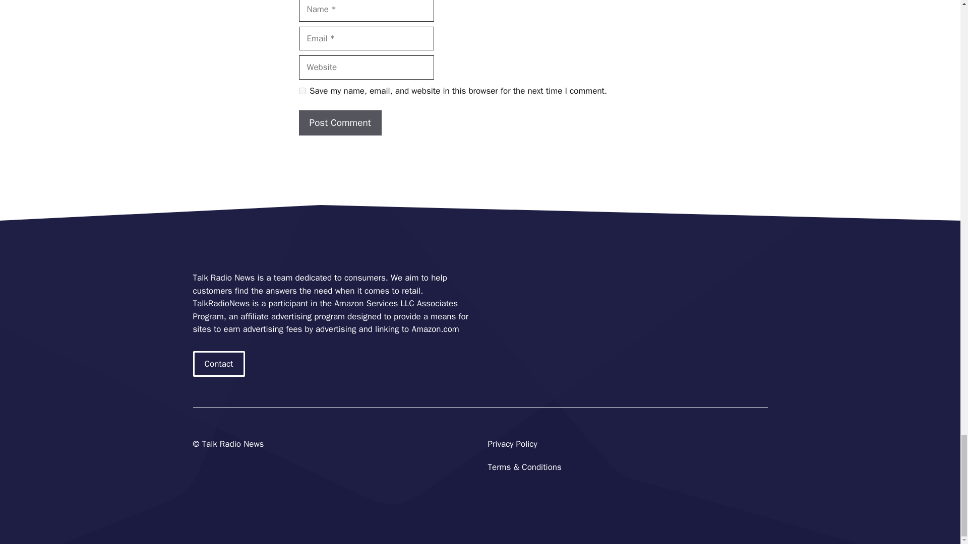  Describe the element at coordinates (219, 364) in the screenshot. I see `Contact` at that location.